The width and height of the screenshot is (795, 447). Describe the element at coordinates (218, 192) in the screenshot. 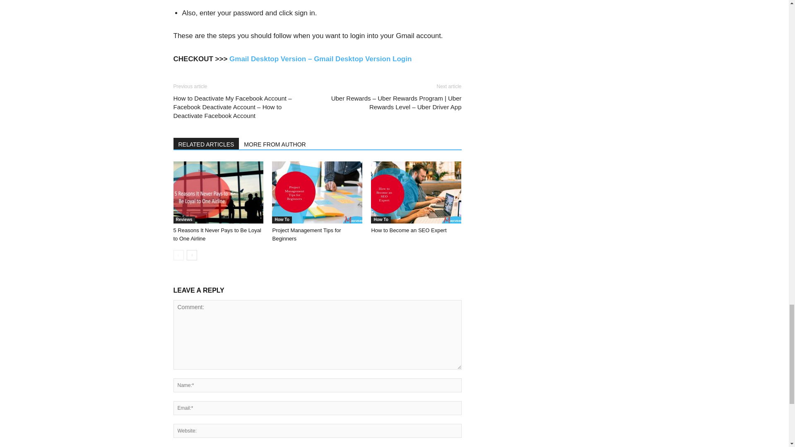

I see `5 Reasons It Never Pays to Be Loyal to One Airline` at that location.